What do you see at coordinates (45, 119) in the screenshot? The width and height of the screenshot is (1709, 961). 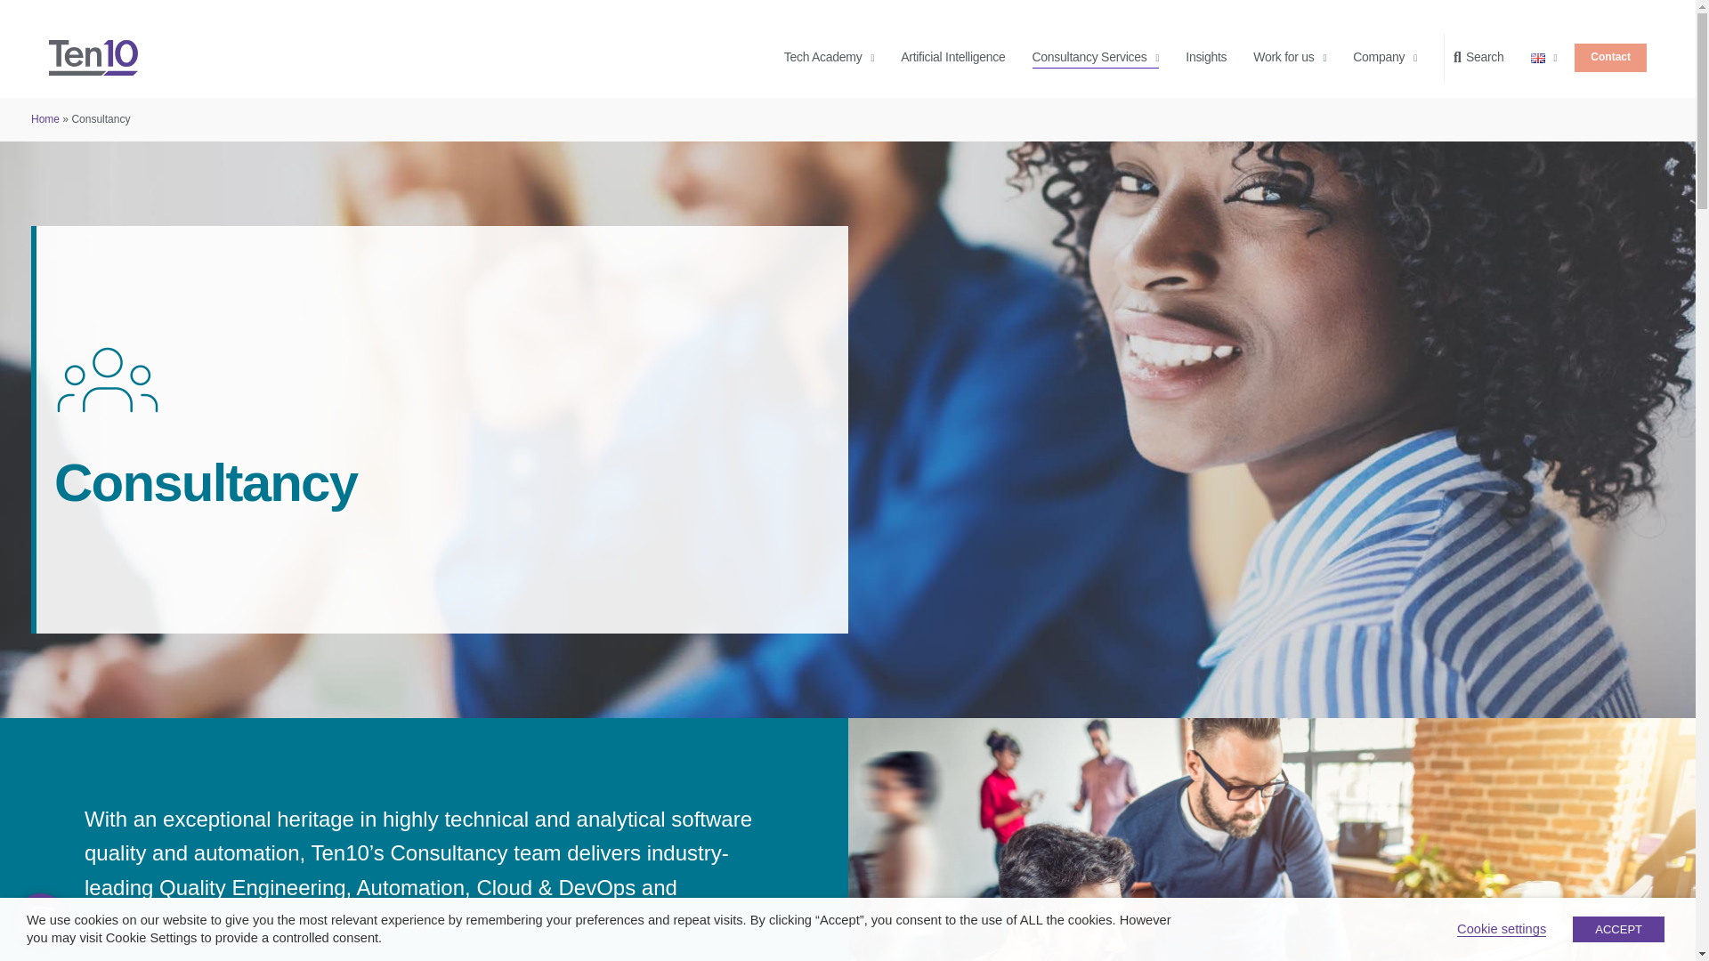 I see `Home` at bounding box center [45, 119].